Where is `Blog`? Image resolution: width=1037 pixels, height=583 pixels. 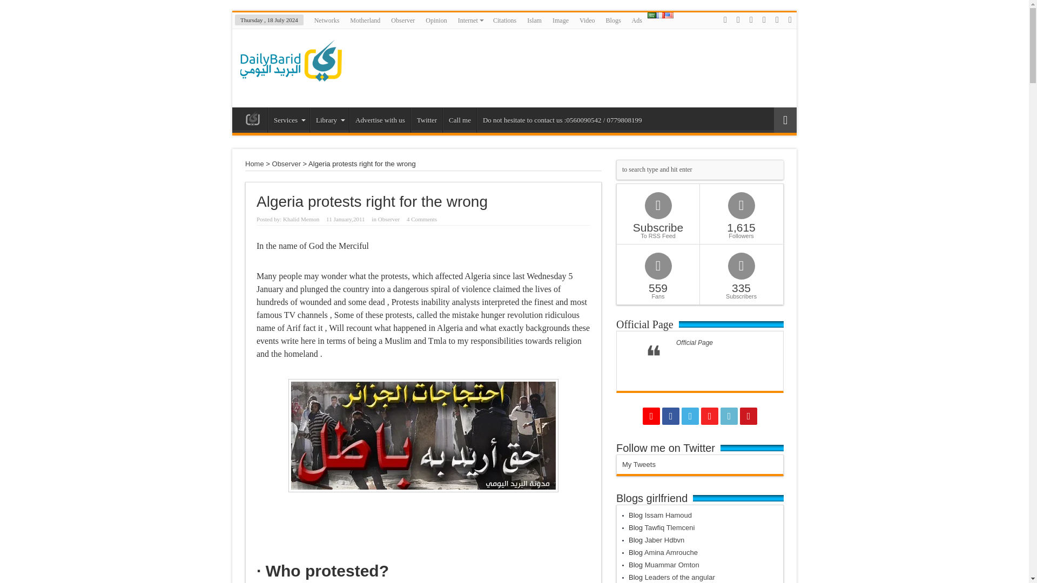
Blog is located at coordinates (252, 121).